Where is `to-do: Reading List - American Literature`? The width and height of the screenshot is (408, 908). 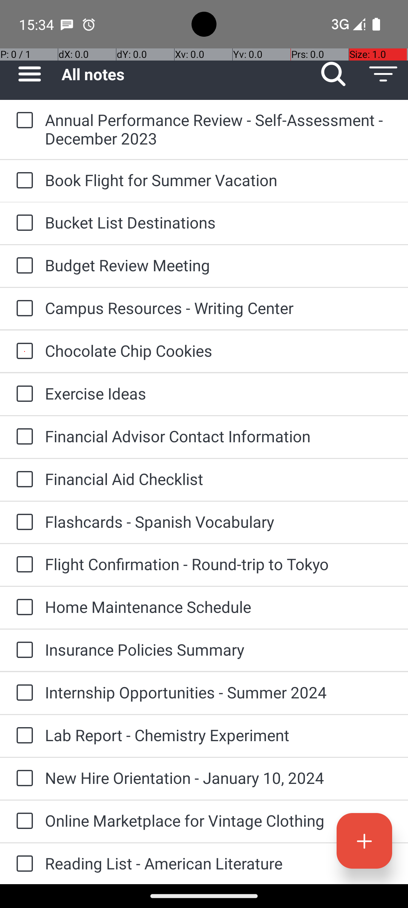
to-do: Reading List - American Literature is located at coordinates (23, 864).